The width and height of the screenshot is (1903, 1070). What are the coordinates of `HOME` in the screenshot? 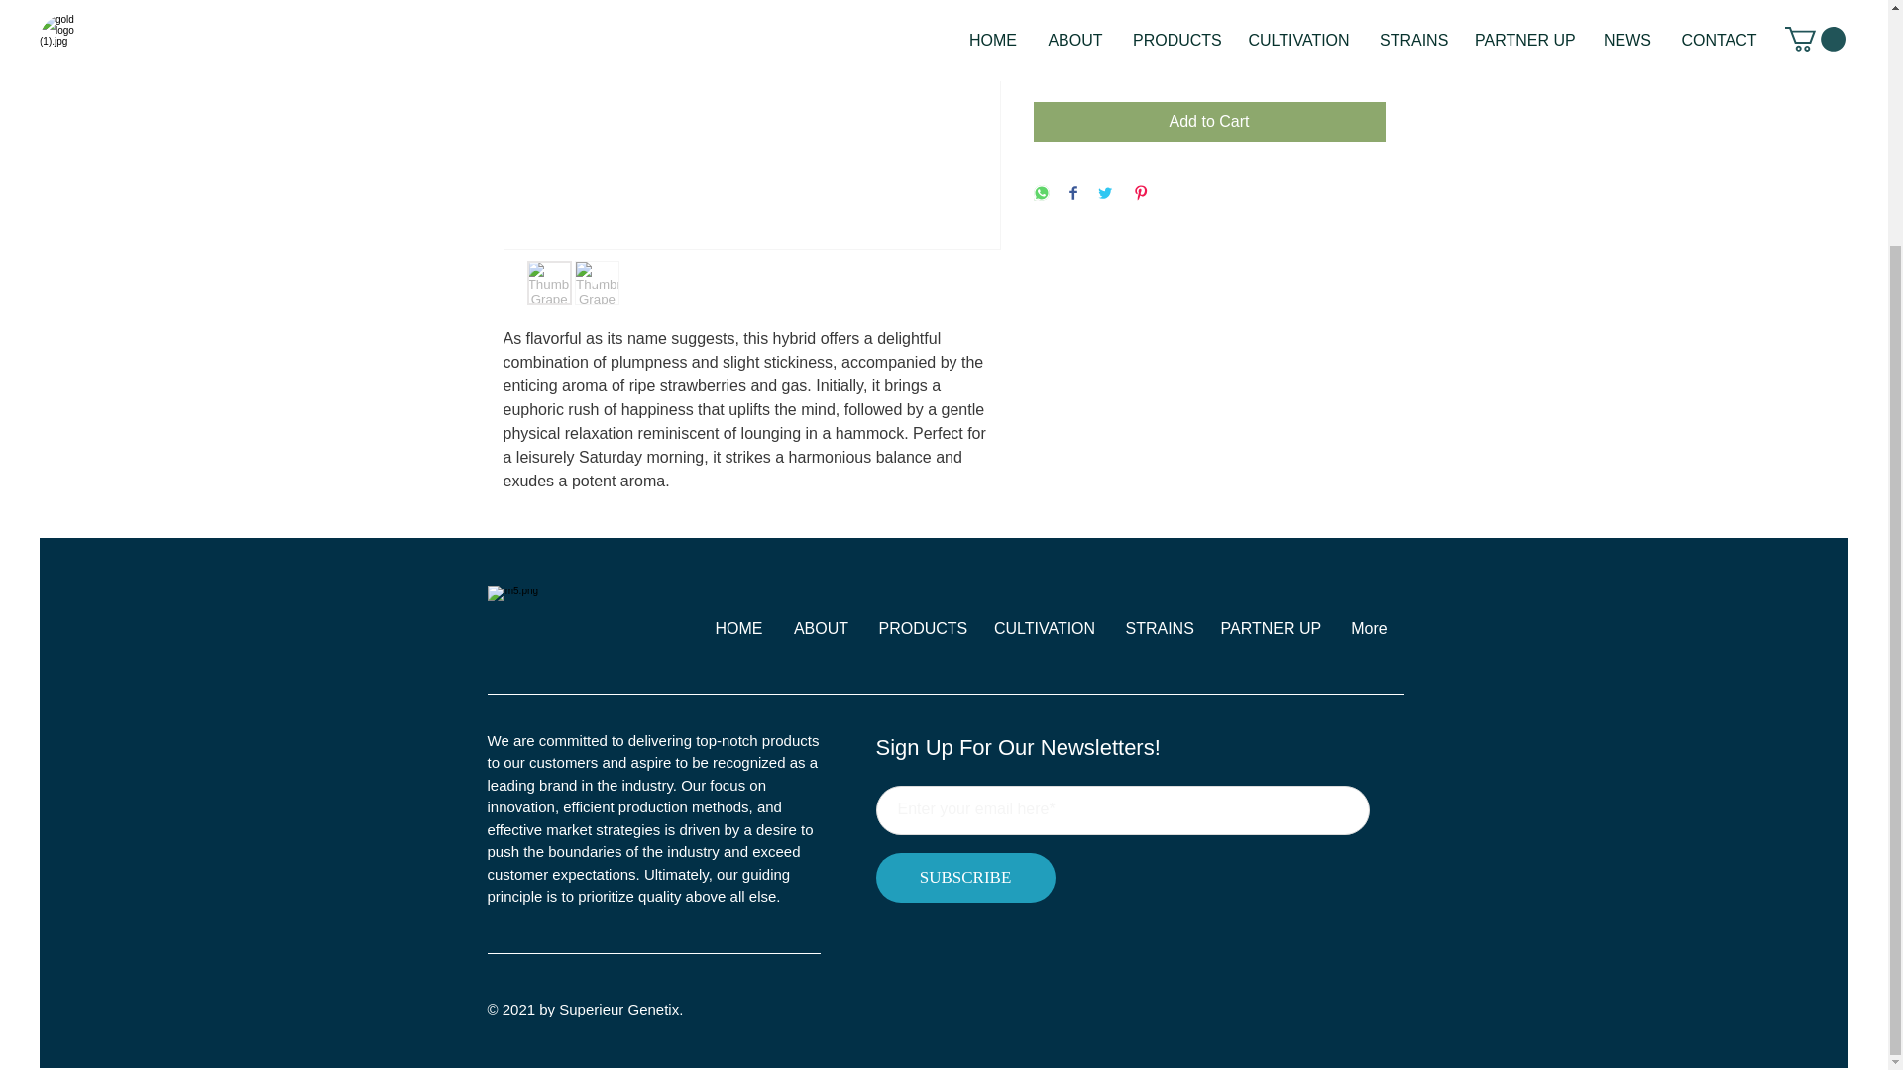 It's located at (739, 628).